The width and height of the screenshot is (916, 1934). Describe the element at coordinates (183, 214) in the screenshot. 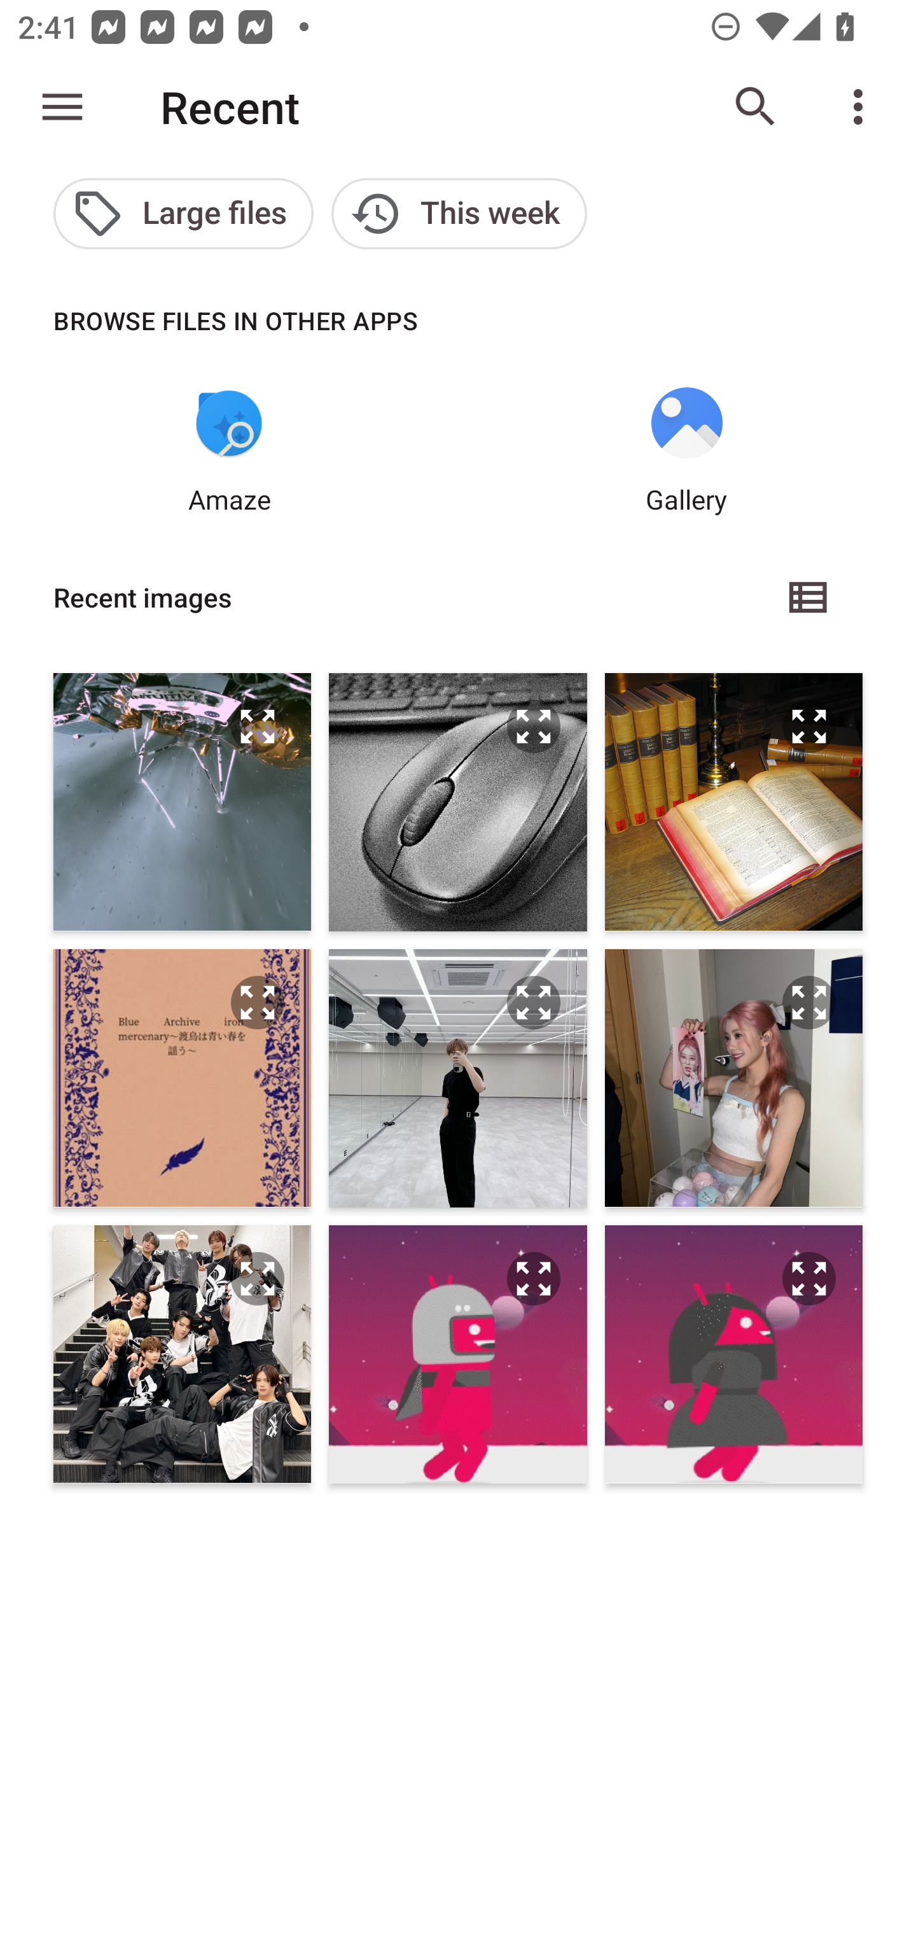

I see `Large files` at that location.